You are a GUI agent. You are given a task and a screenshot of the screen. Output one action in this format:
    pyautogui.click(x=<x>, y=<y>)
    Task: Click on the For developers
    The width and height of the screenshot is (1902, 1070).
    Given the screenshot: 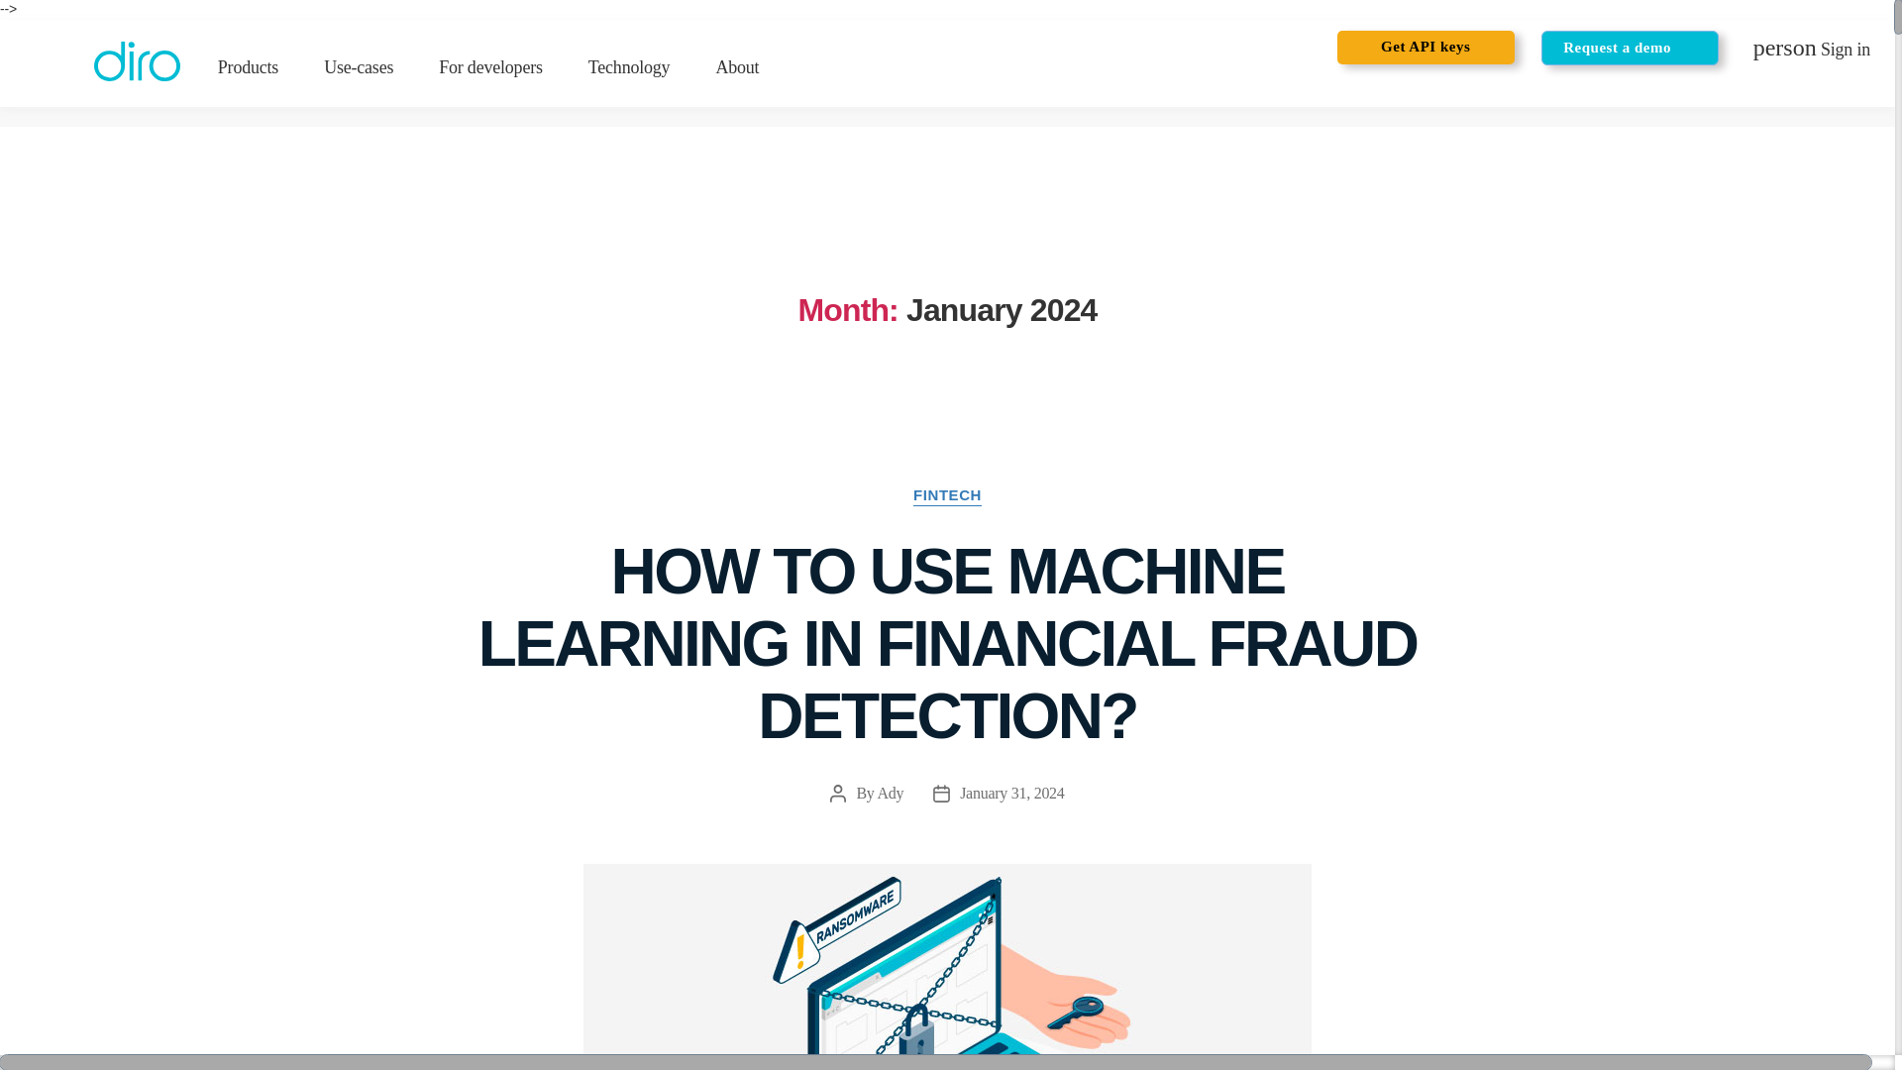 What is the action you would take?
    pyautogui.click(x=1811, y=52)
    